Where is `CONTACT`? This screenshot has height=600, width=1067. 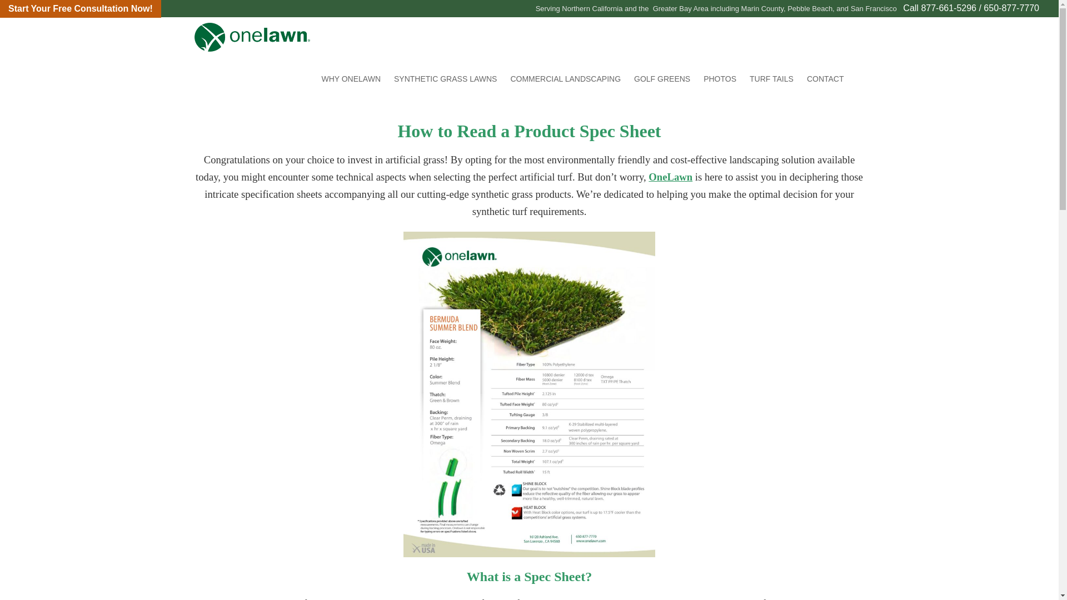
CONTACT is located at coordinates (825, 79).